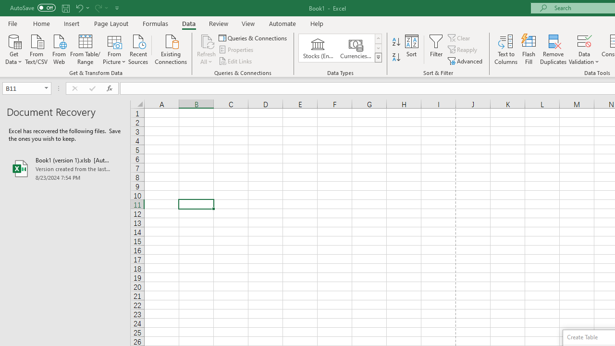 This screenshot has height=346, width=615. What do you see at coordinates (13, 49) in the screenshot?
I see `Get Data` at bounding box center [13, 49].